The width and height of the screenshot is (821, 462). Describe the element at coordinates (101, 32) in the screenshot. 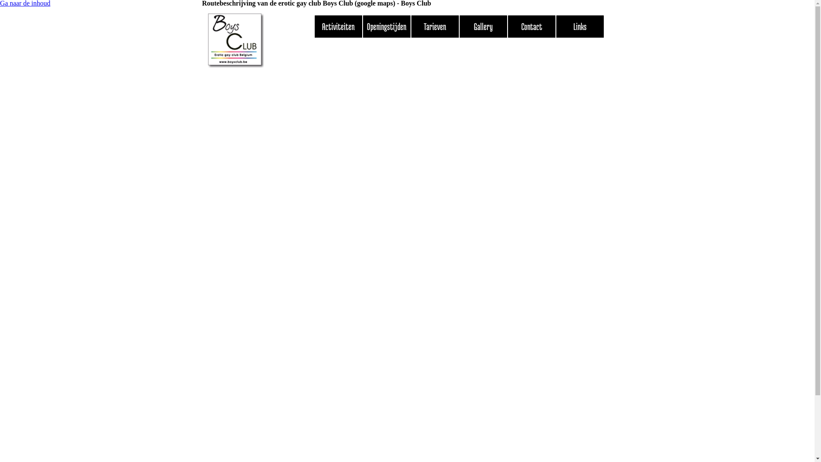

I see `Ga naar de inhoud` at that location.